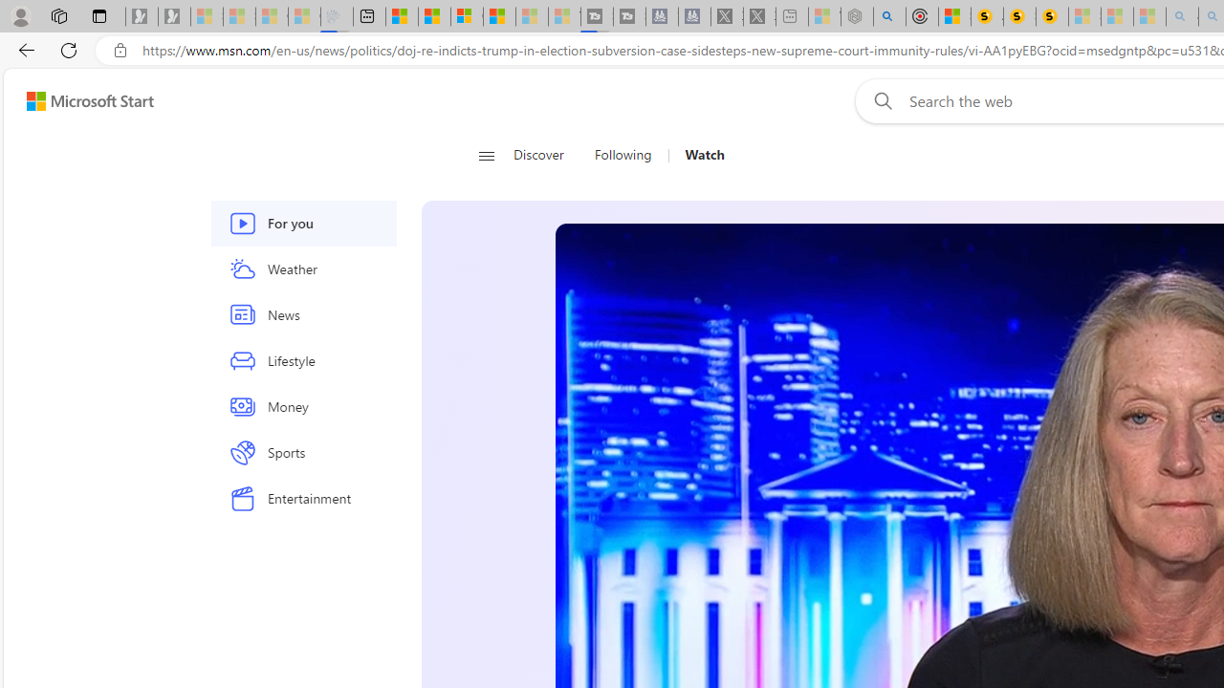 This screenshot has width=1224, height=688. Describe the element at coordinates (879, 100) in the screenshot. I see `Web search` at that location.